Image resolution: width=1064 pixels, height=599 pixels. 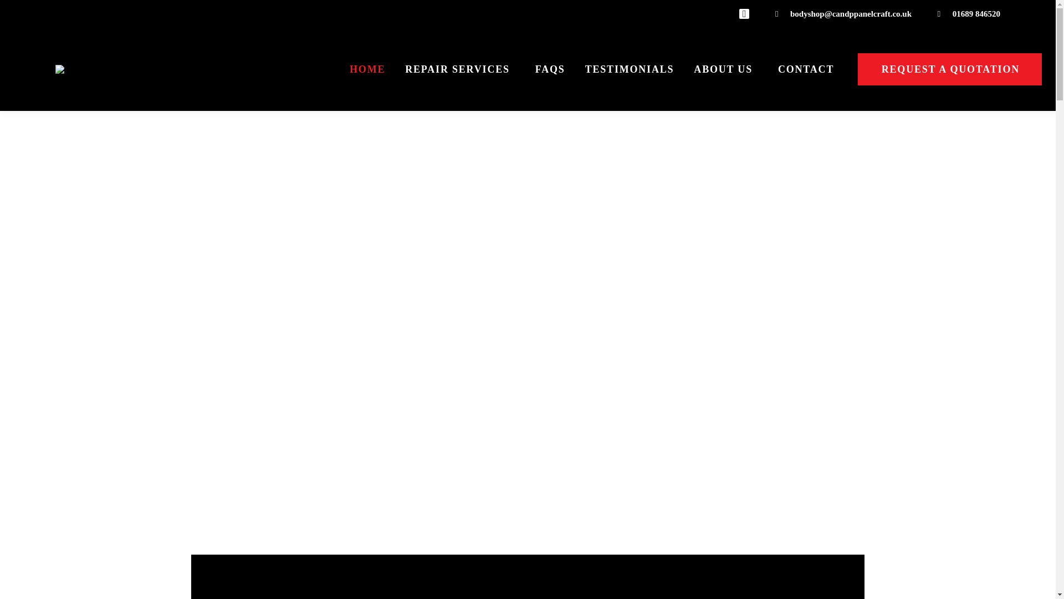 I want to click on CONTACT, so click(x=806, y=69).